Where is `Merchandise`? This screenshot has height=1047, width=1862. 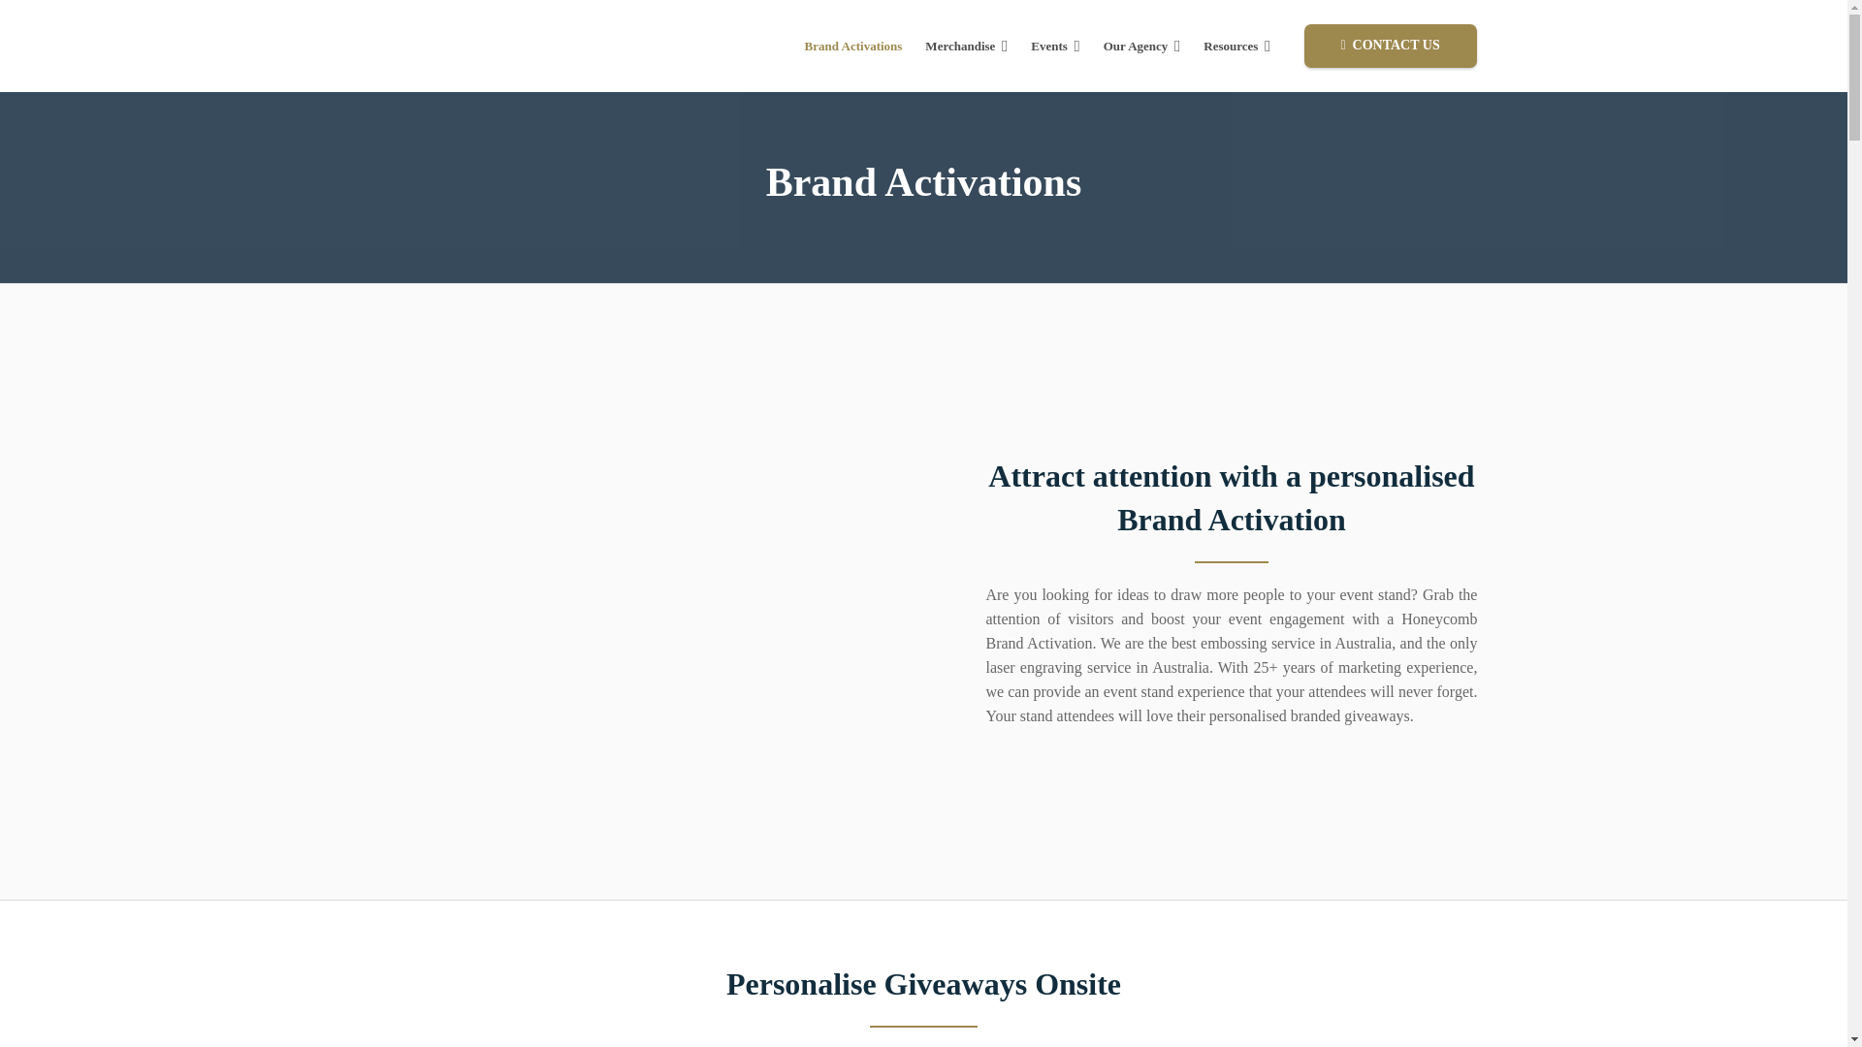 Merchandise is located at coordinates (966, 47).